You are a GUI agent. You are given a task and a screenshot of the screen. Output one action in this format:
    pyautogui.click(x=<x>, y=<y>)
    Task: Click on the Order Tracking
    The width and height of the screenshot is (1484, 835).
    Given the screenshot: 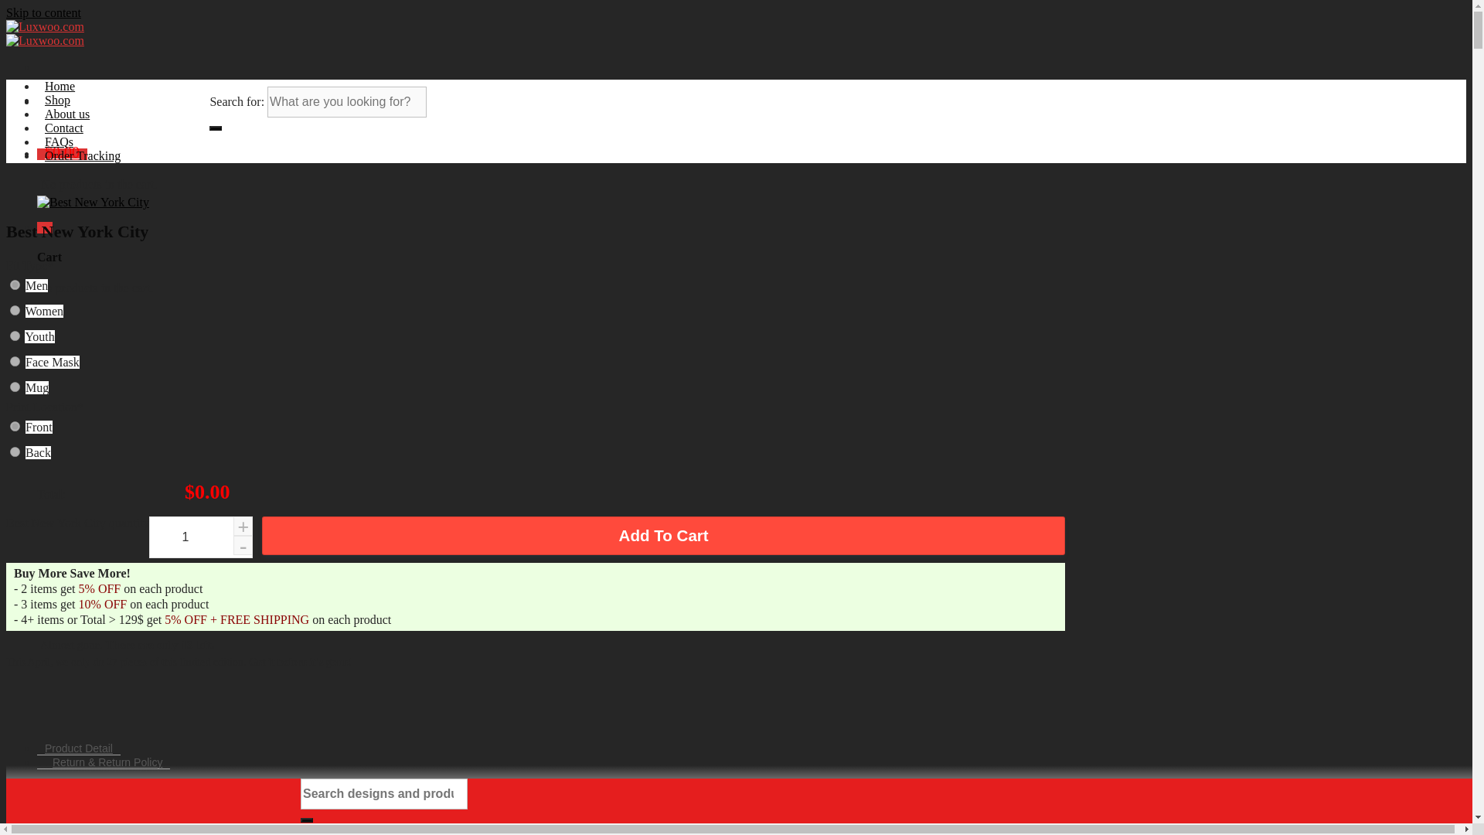 What is the action you would take?
    pyautogui.click(x=82, y=155)
    